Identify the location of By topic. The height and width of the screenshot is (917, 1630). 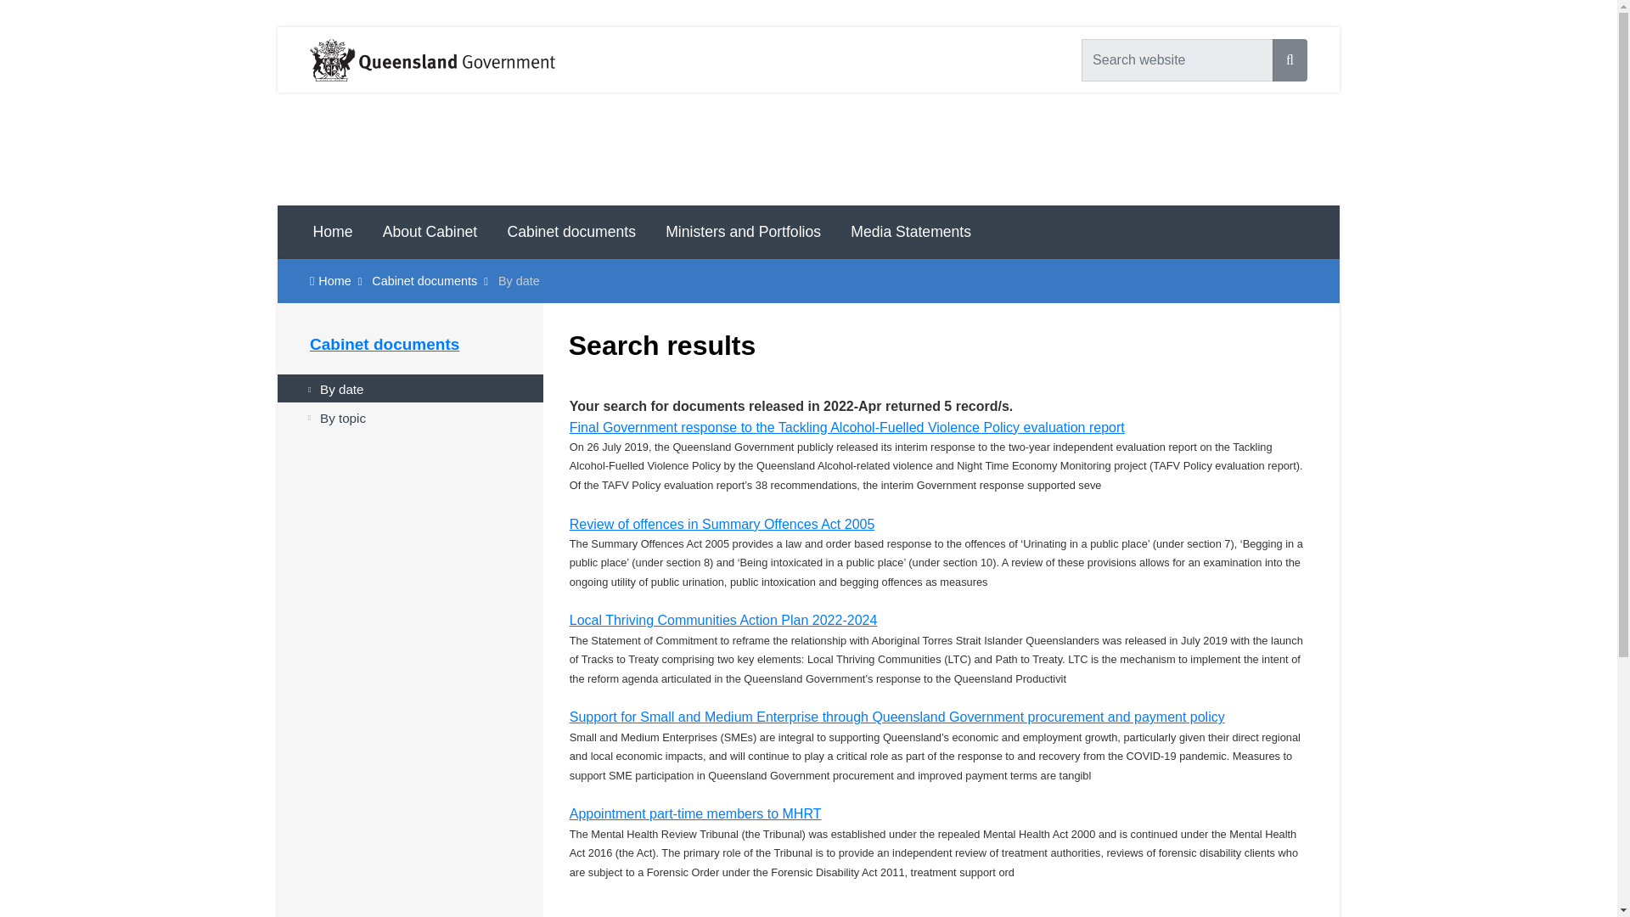
(409, 416).